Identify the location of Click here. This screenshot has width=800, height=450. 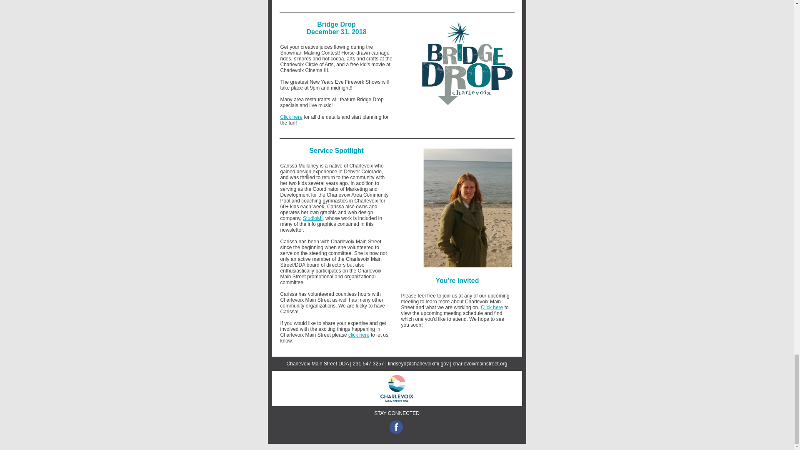
(291, 117).